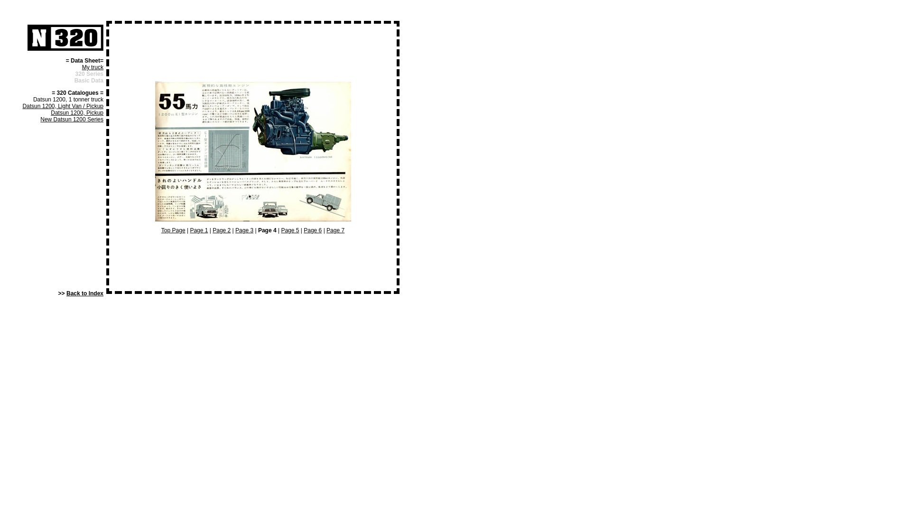 The height and width of the screenshot is (512, 911). I want to click on My truck, so click(93, 67).